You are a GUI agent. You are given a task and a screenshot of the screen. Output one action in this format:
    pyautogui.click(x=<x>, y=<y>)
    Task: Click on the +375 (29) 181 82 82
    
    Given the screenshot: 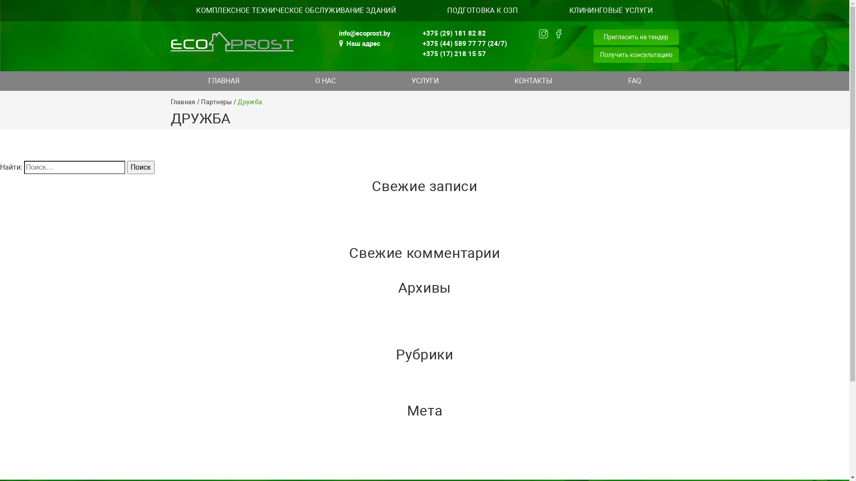 What is the action you would take?
    pyautogui.click(x=465, y=33)
    